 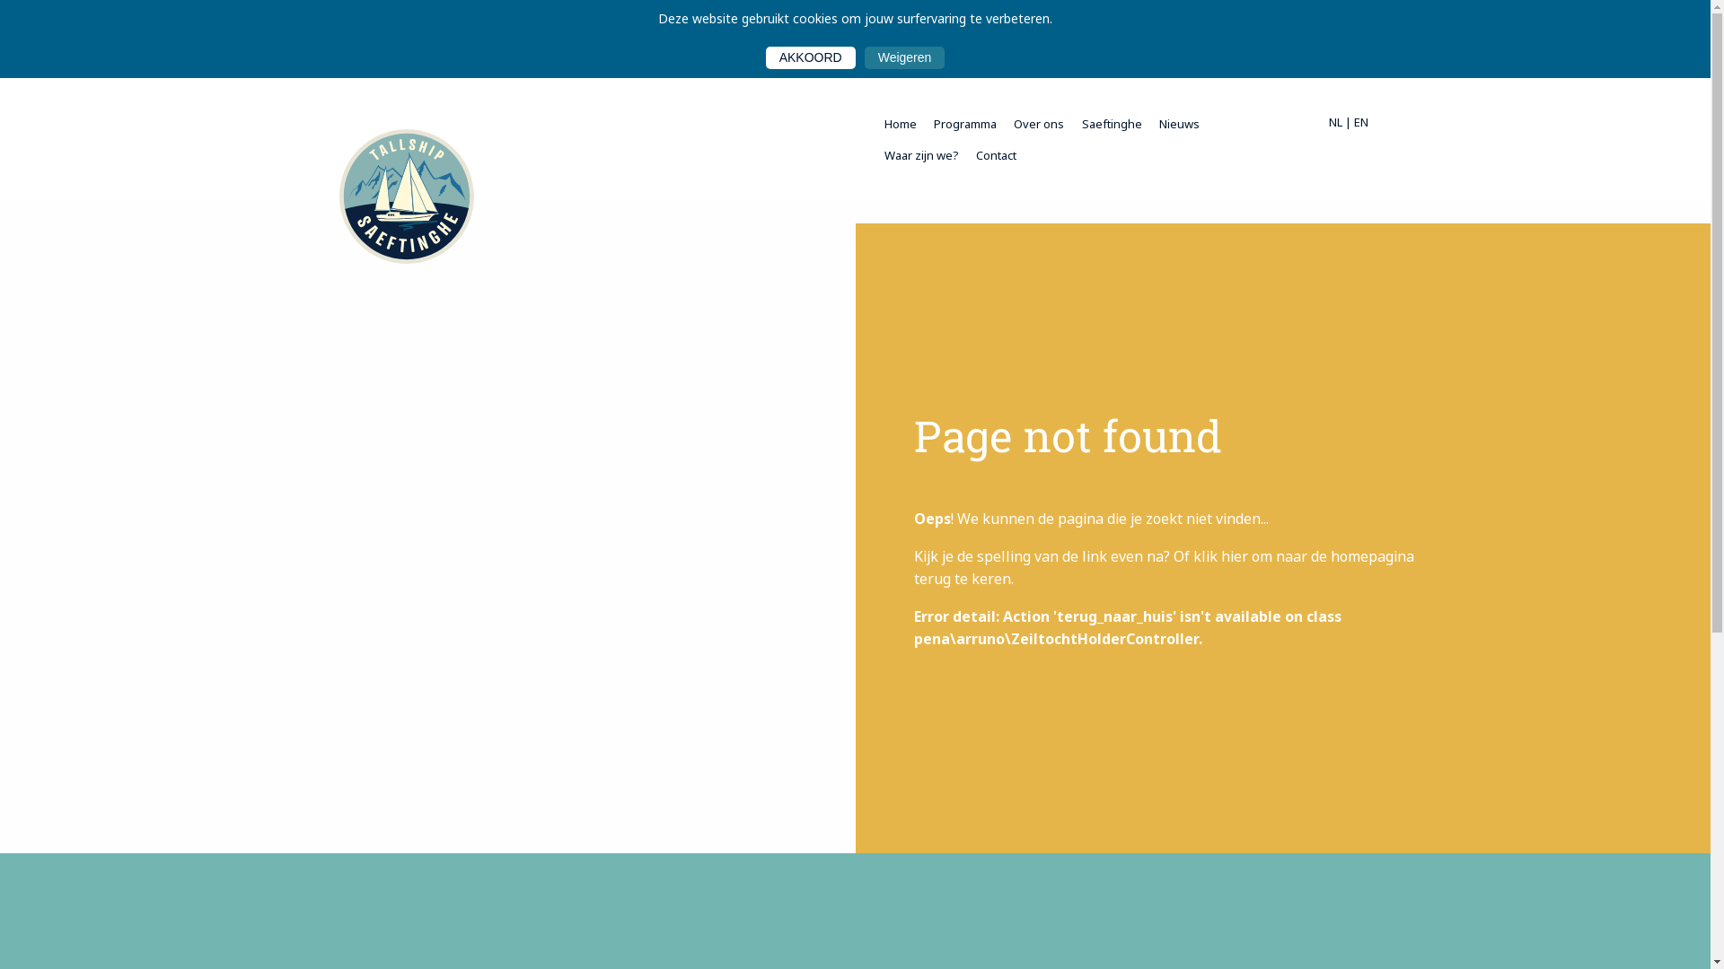 I want to click on Nieuws, so click(x=1179, y=124).